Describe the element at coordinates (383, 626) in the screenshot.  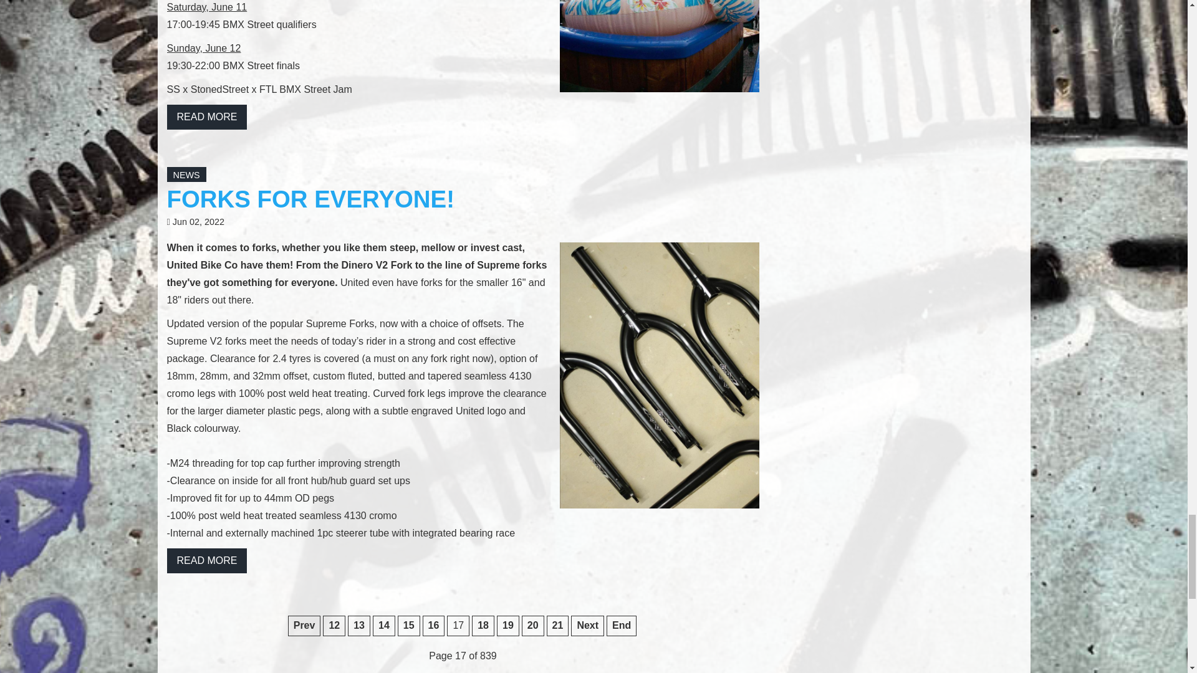
I see `14` at that location.